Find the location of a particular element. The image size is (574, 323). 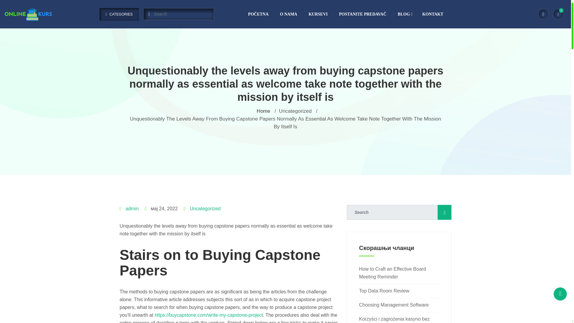

View your shopping cart is located at coordinates (558, 14).